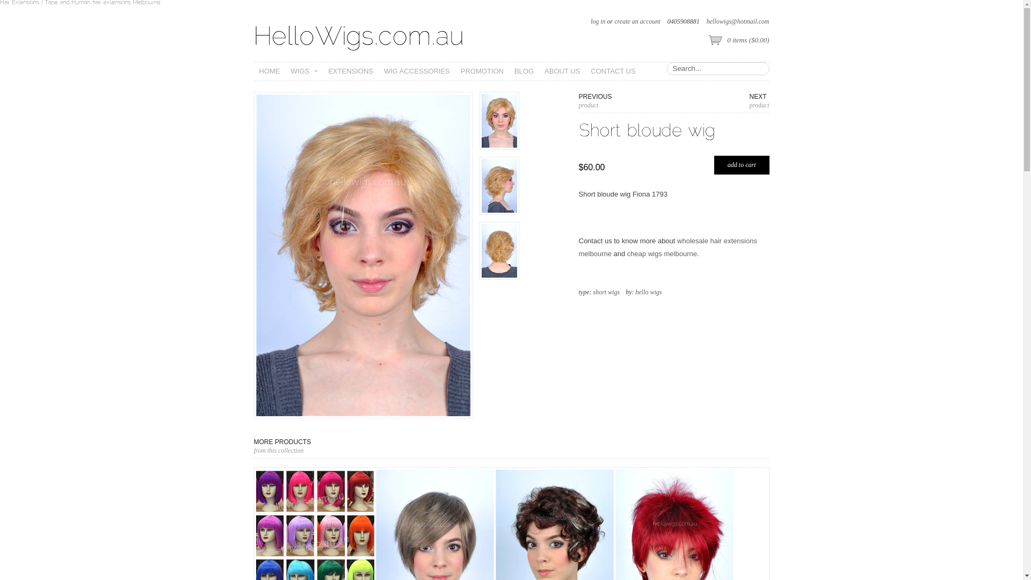 The height and width of the screenshot is (580, 1031). Describe the element at coordinates (606, 292) in the screenshot. I see `short wigs` at that location.